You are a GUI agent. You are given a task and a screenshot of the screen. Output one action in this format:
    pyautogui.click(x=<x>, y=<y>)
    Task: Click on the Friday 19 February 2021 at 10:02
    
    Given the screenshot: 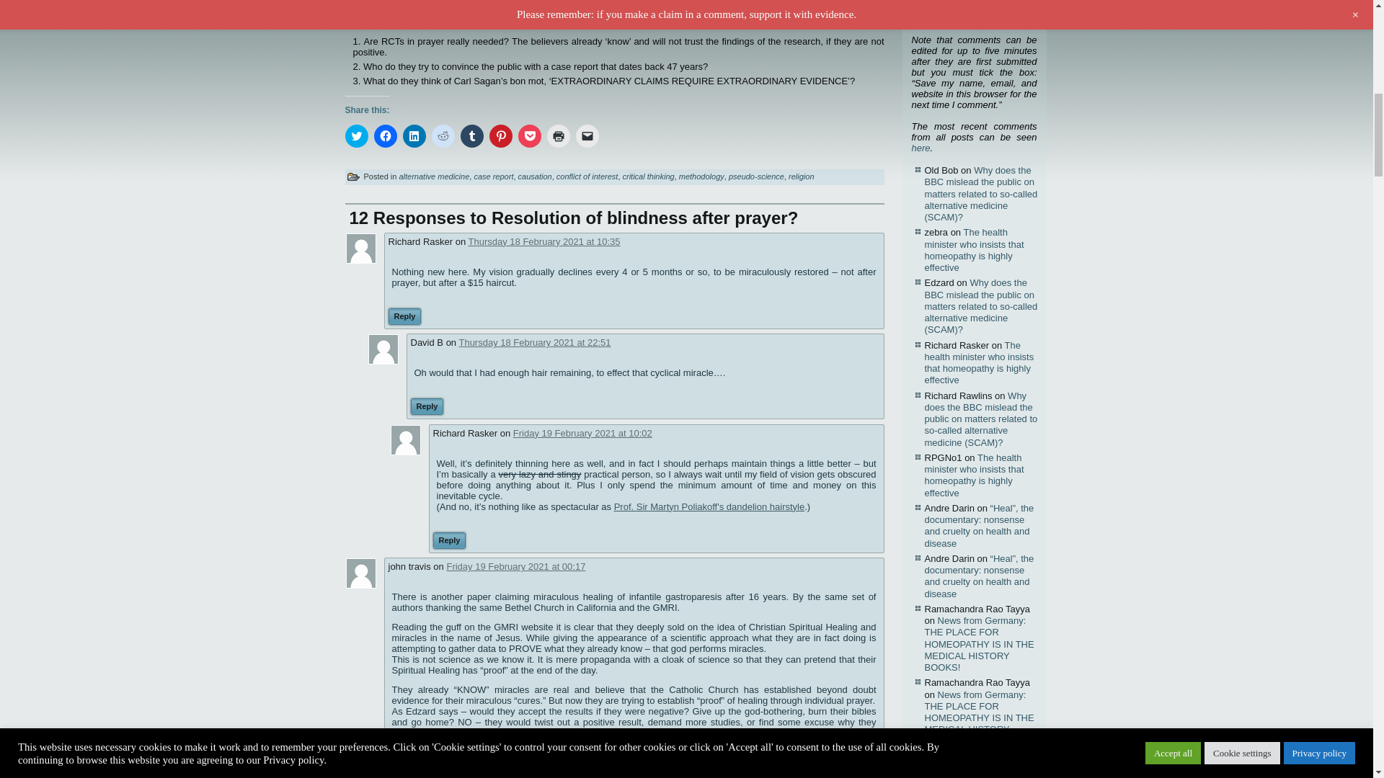 What is the action you would take?
    pyautogui.click(x=582, y=434)
    